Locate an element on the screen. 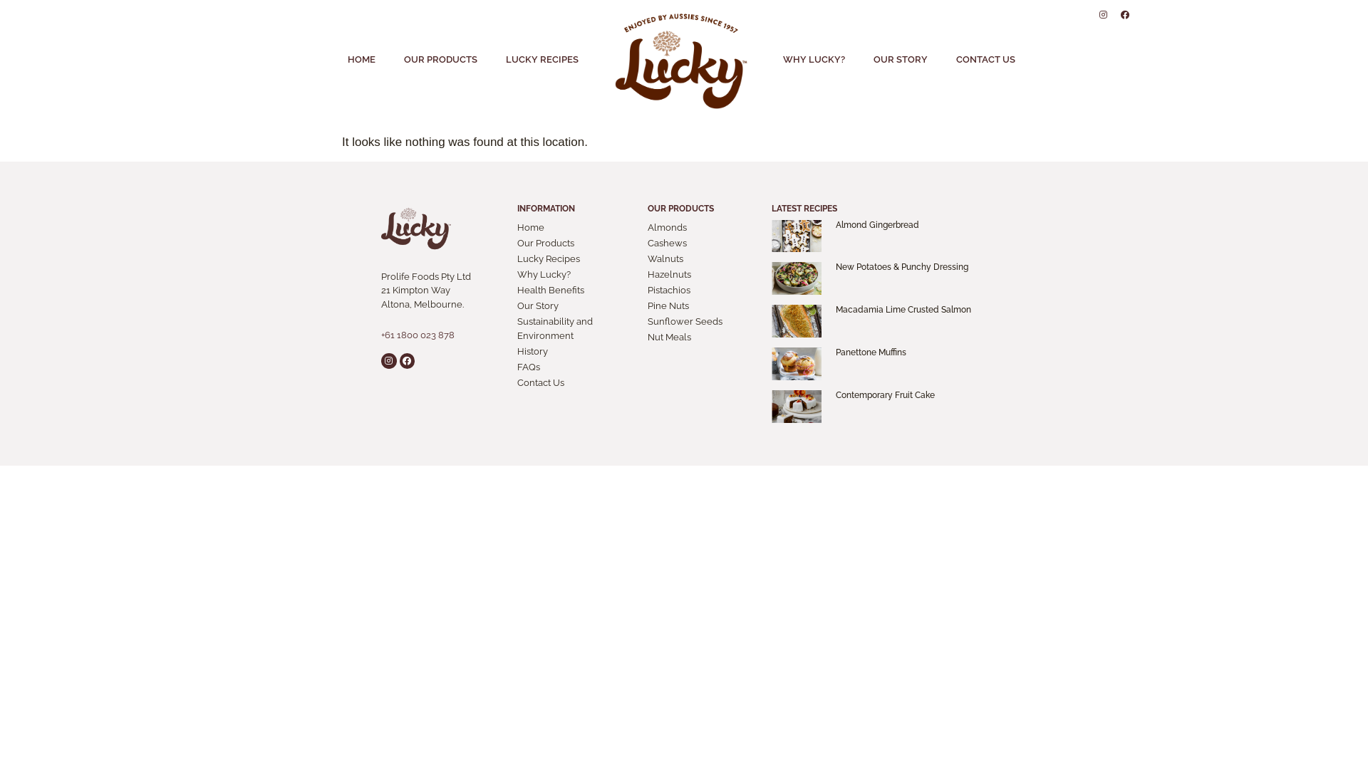  OUR STORY is located at coordinates (901, 60).